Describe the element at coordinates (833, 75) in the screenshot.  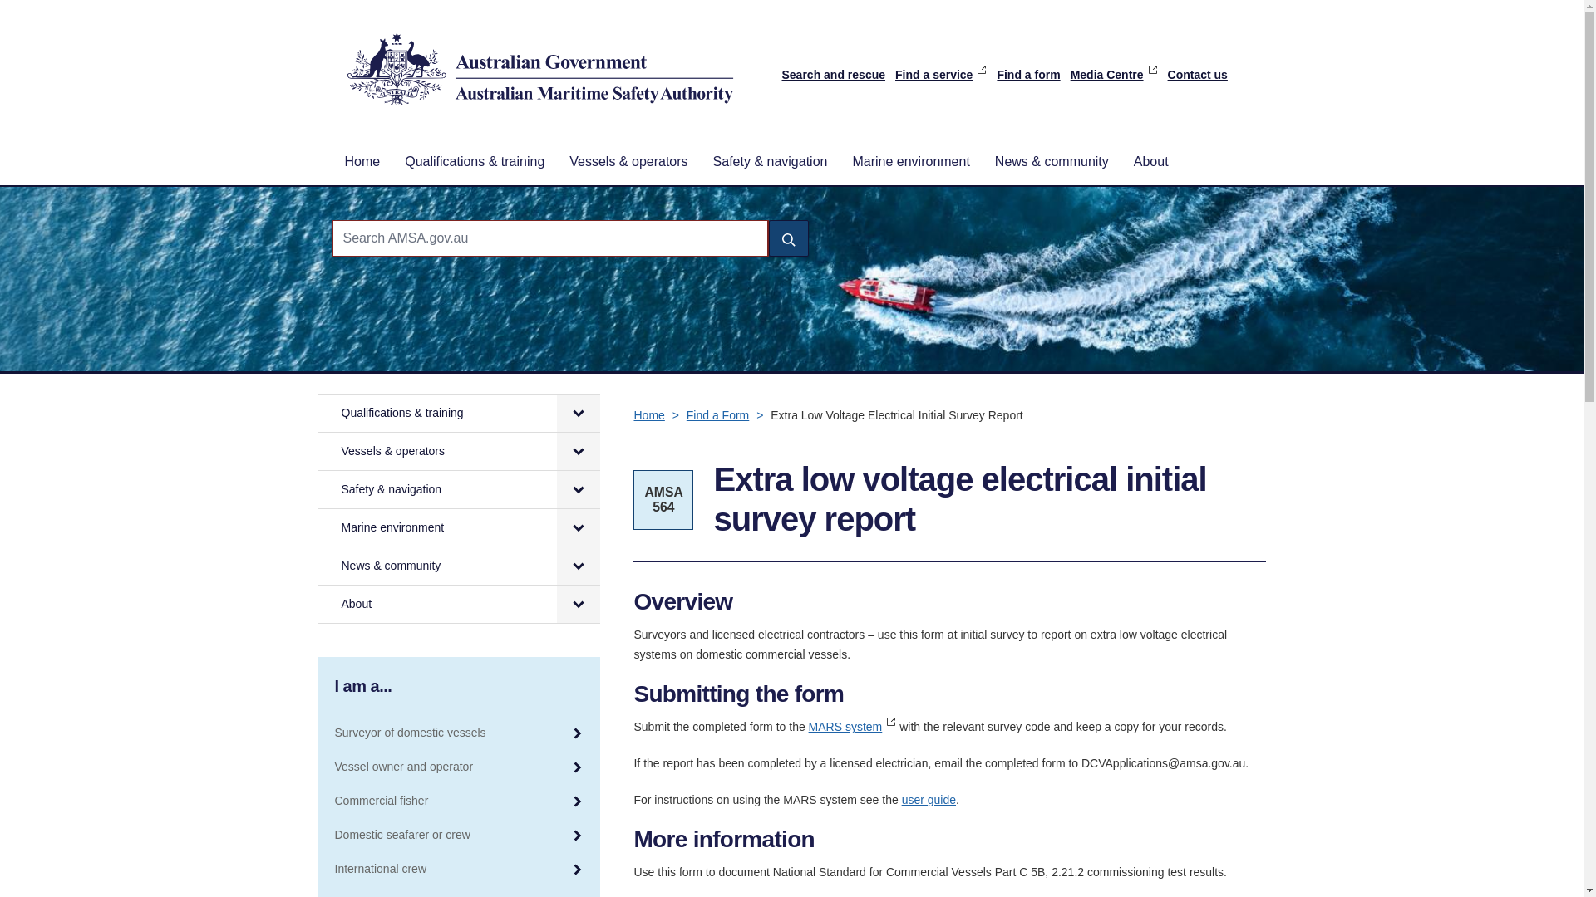
I see `Search and rescue` at that location.